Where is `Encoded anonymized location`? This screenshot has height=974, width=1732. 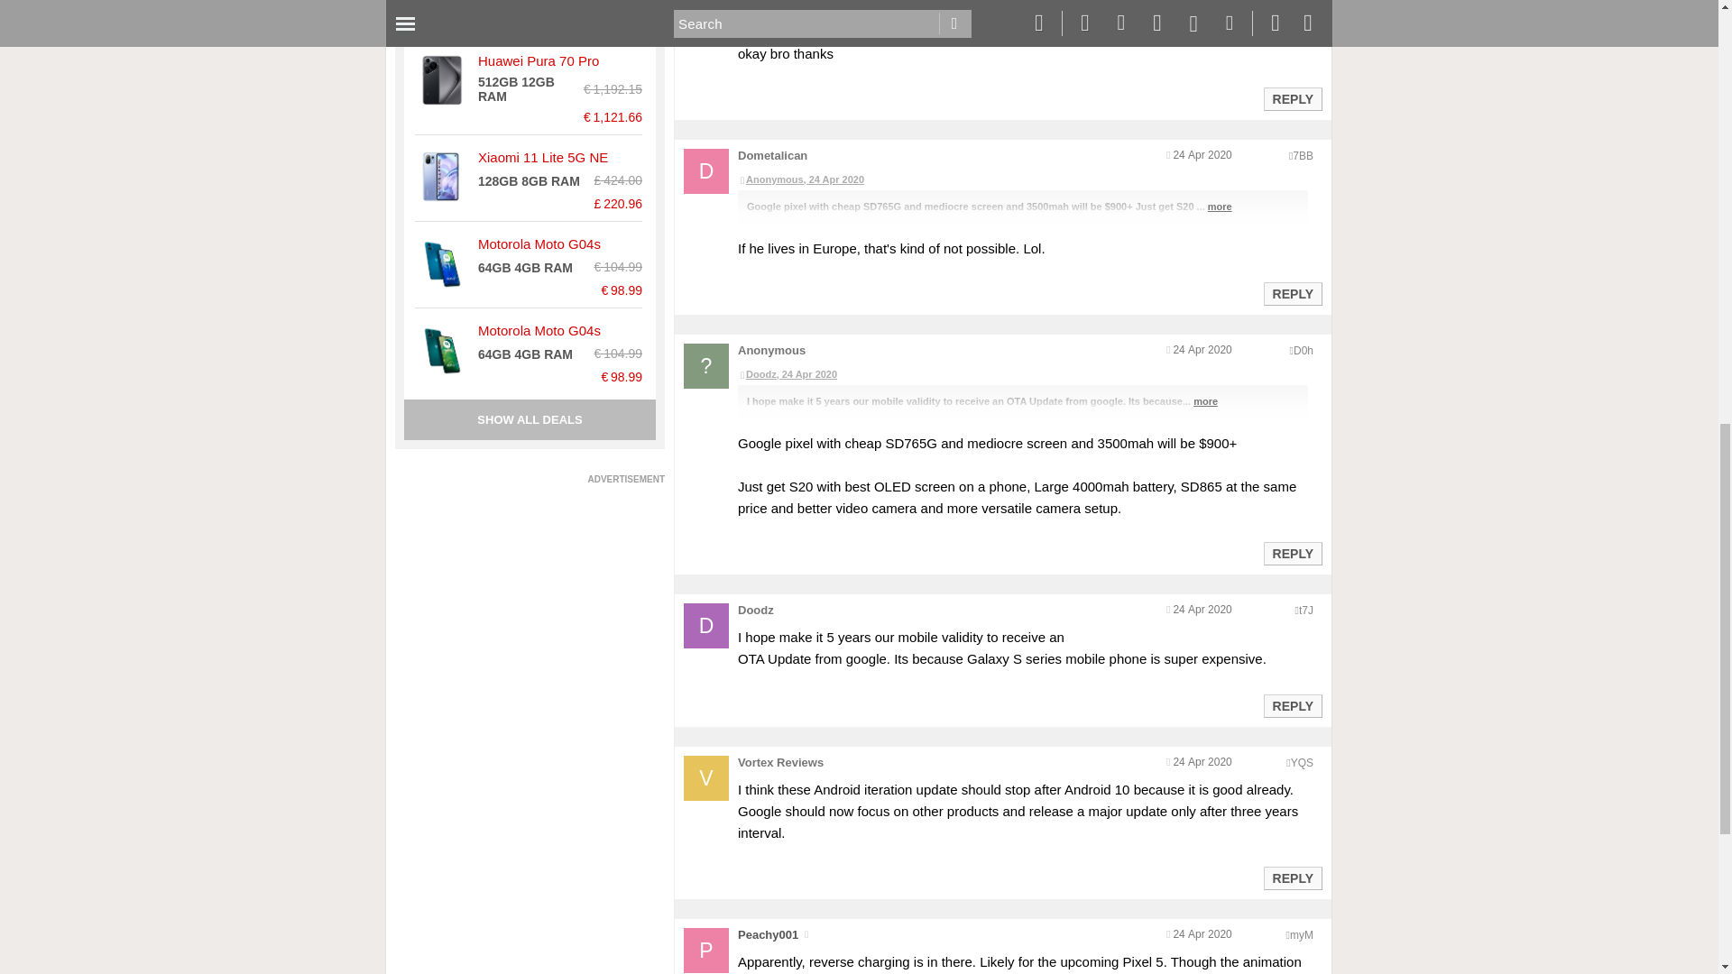
Encoded anonymized location is located at coordinates (1301, 763).